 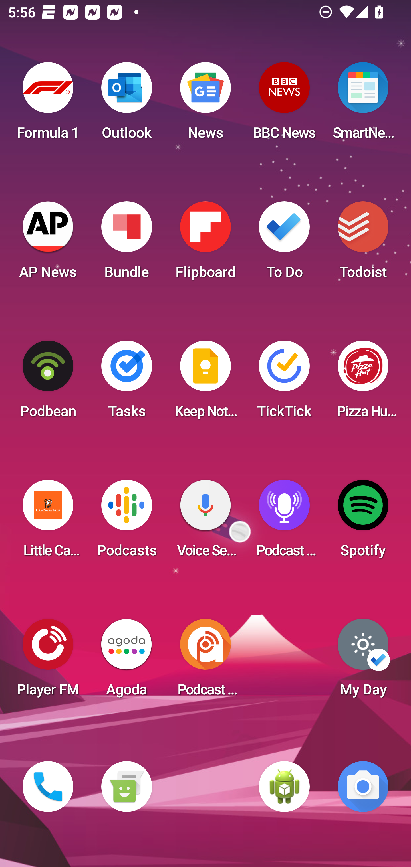 I want to click on Spotify, so click(x=363, y=522).